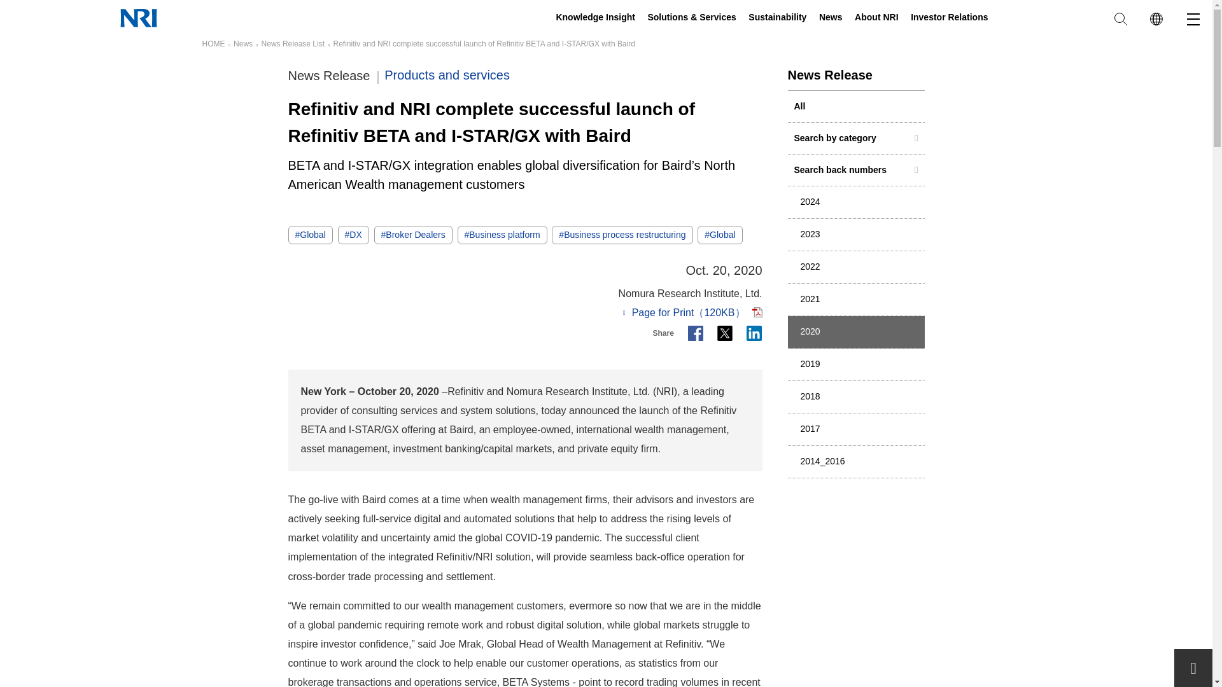 This screenshot has width=1222, height=687. Describe the element at coordinates (594, 18) in the screenshot. I see `Knowledge Insight` at that location.